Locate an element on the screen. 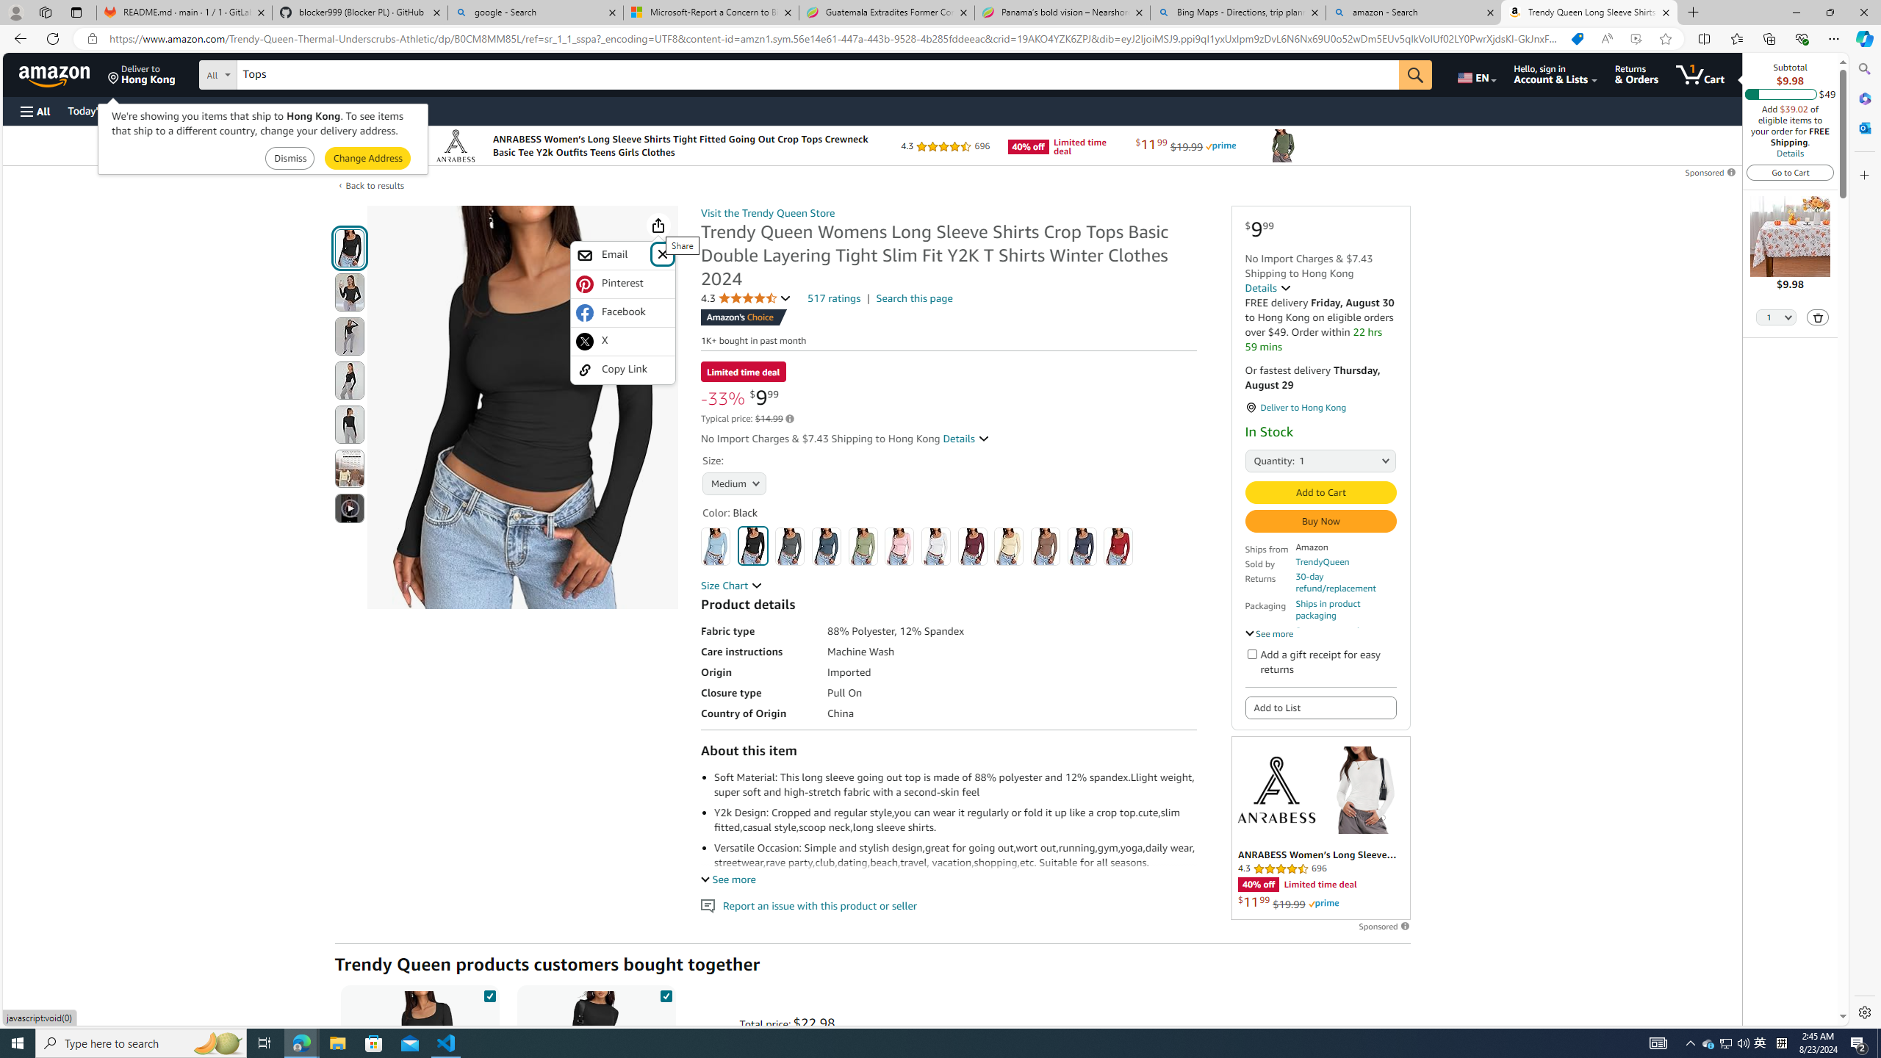 This screenshot has height=1058, width=1881. Email is located at coordinates (623, 256).